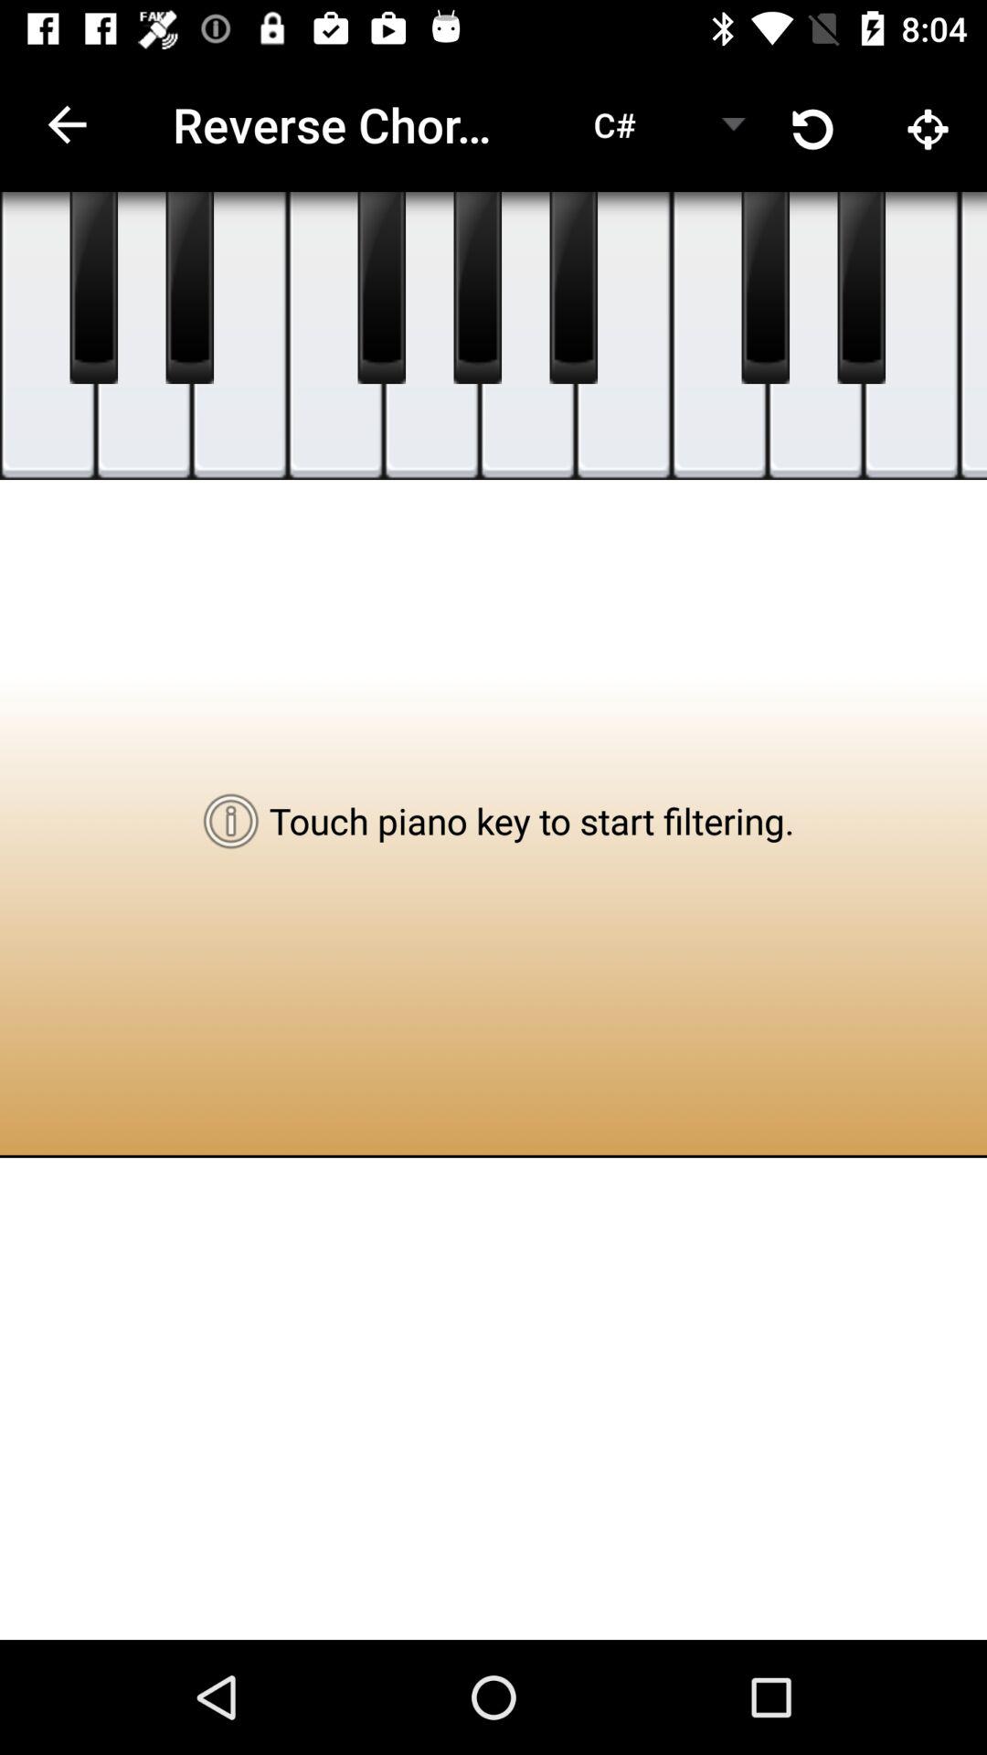 Image resolution: width=987 pixels, height=1755 pixels. I want to click on play the sound, so click(815, 336).